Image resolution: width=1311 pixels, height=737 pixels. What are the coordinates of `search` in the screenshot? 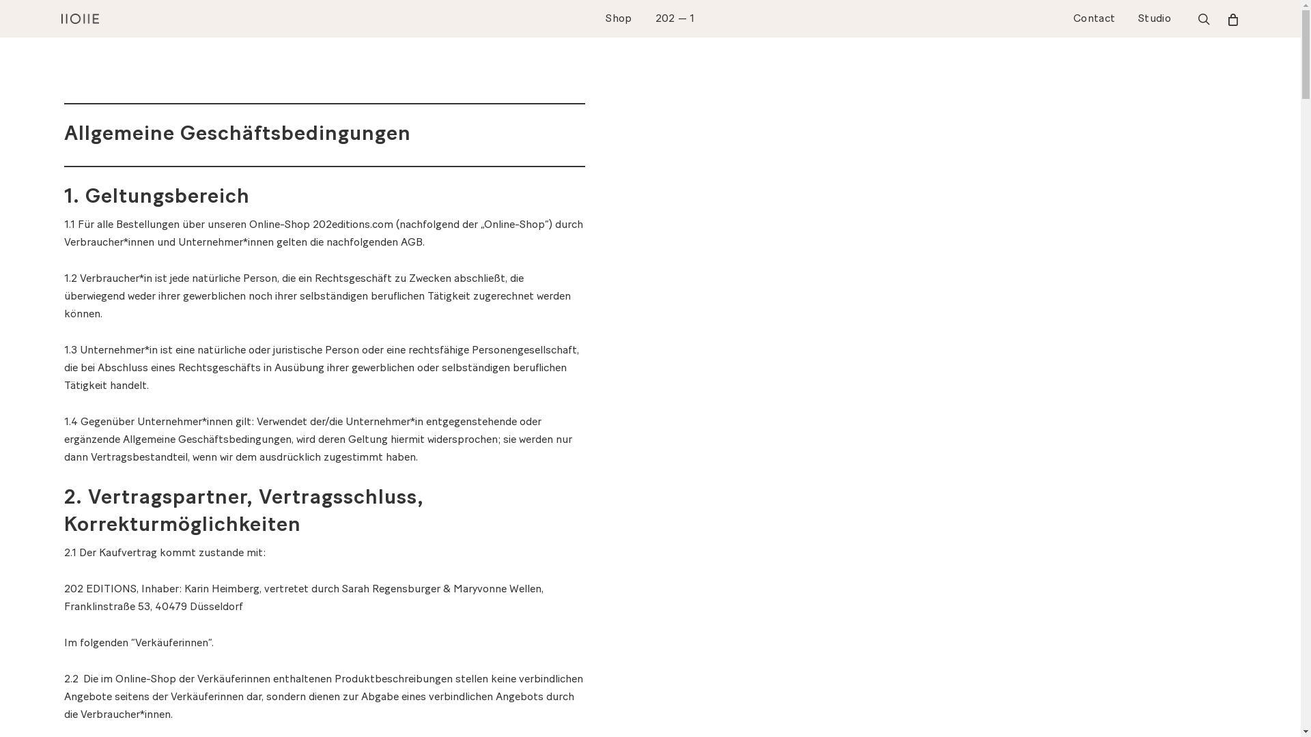 It's located at (1204, 19).